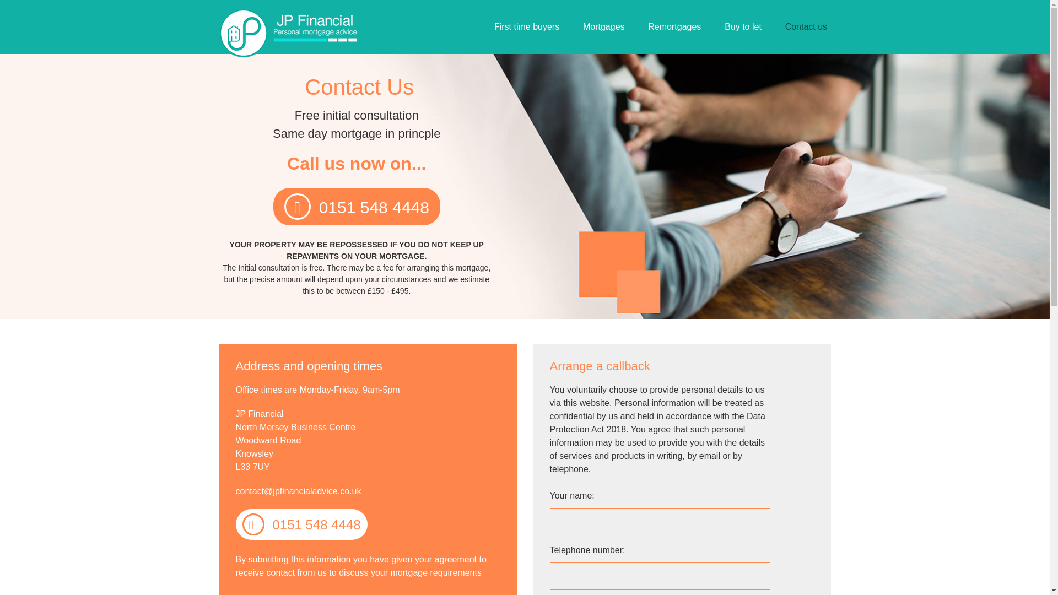 The height and width of the screenshot is (595, 1058). I want to click on Remortgages, so click(674, 27).